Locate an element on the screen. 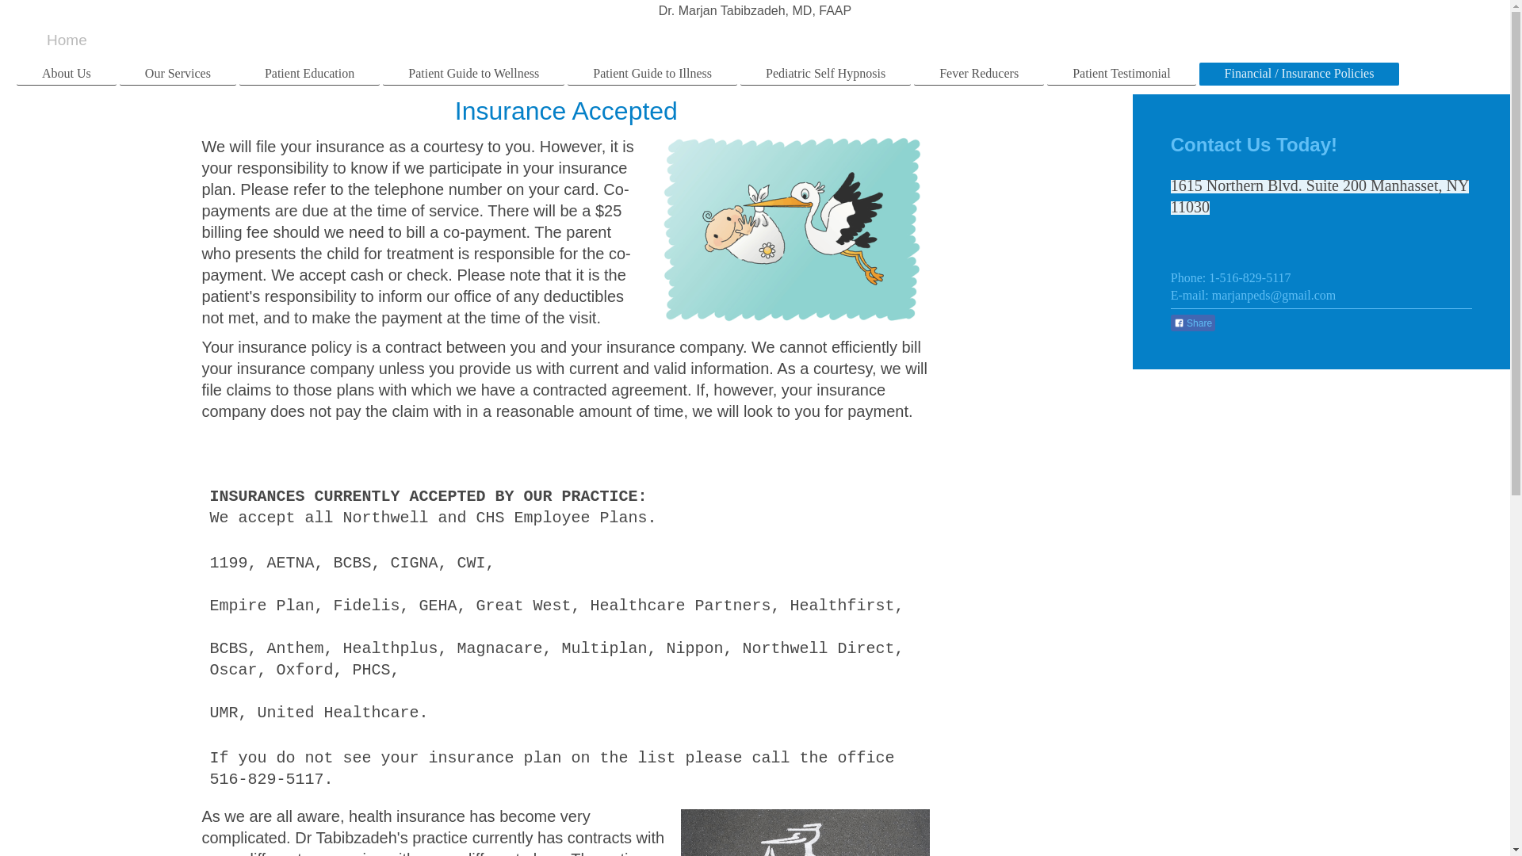  Patient Education is located at coordinates (309, 74).